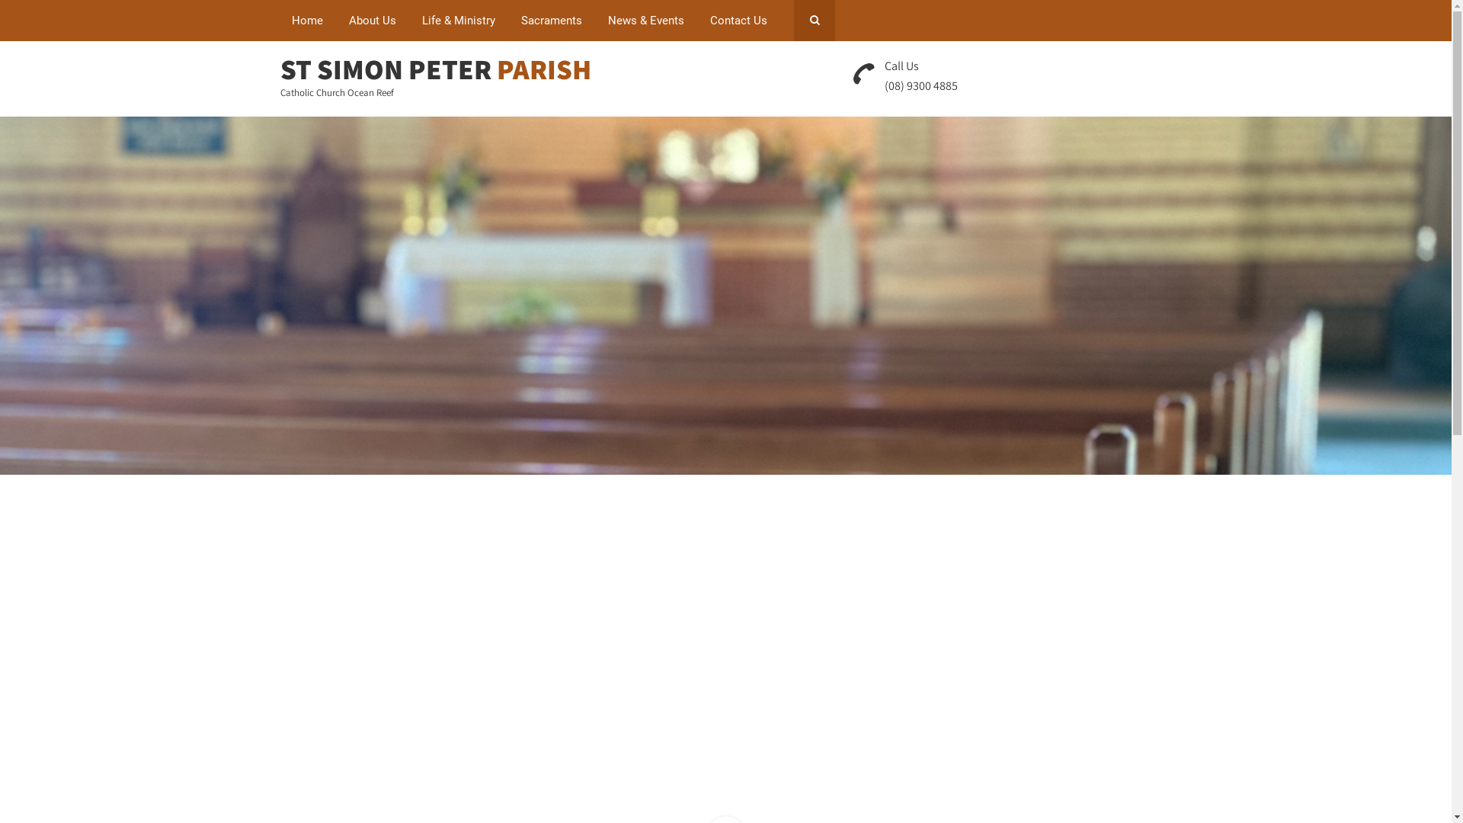 This screenshot has height=823, width=1463. I want to click on Home, so click(308, 21).